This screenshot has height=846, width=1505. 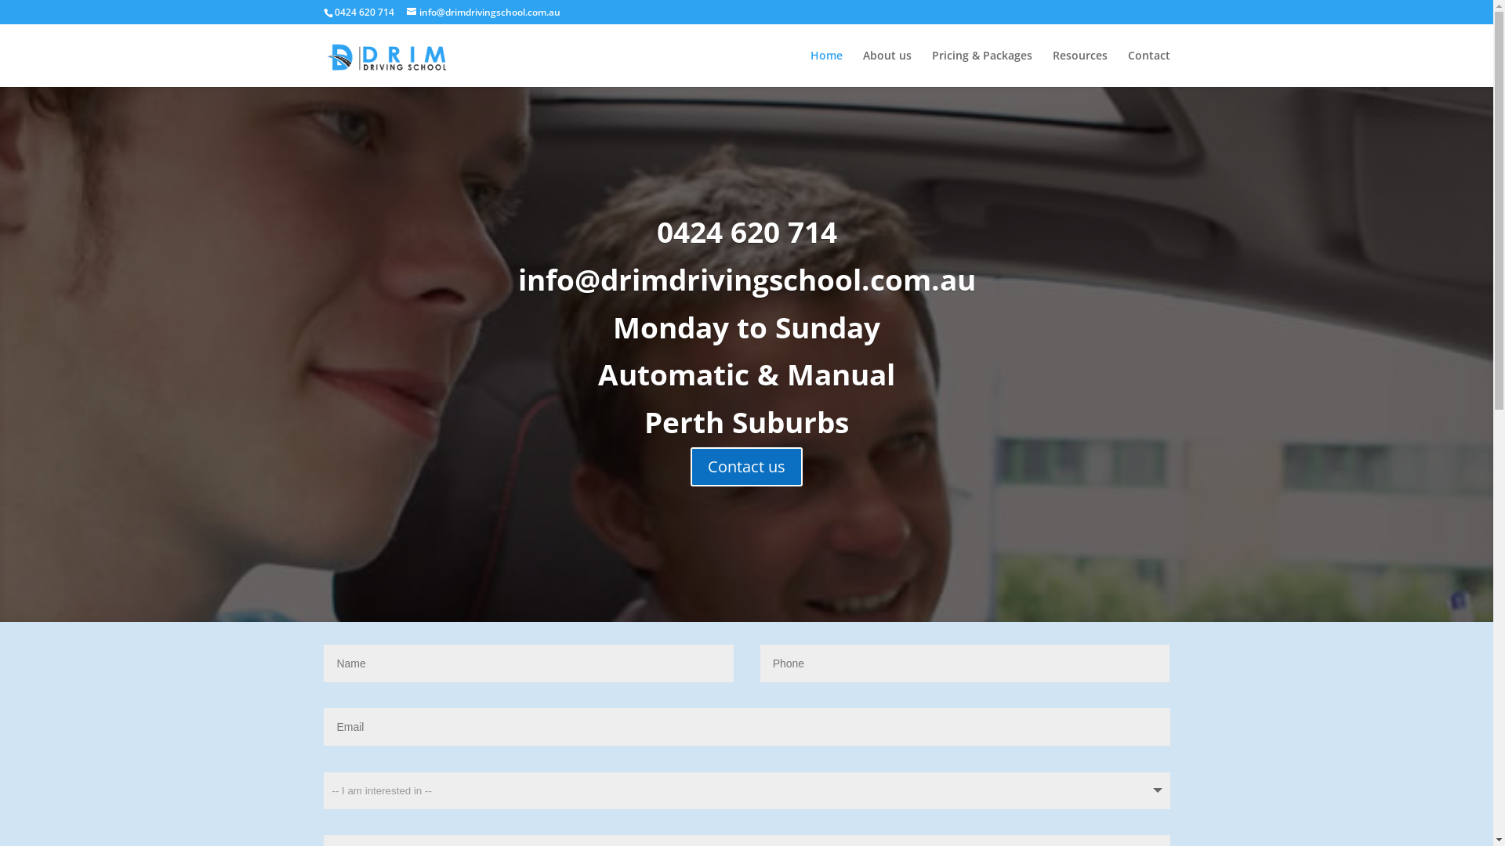 What do you see at coordinates (747, 232) in the screenshot?
I see `0424 620 714` at bounding box center [747, 232].